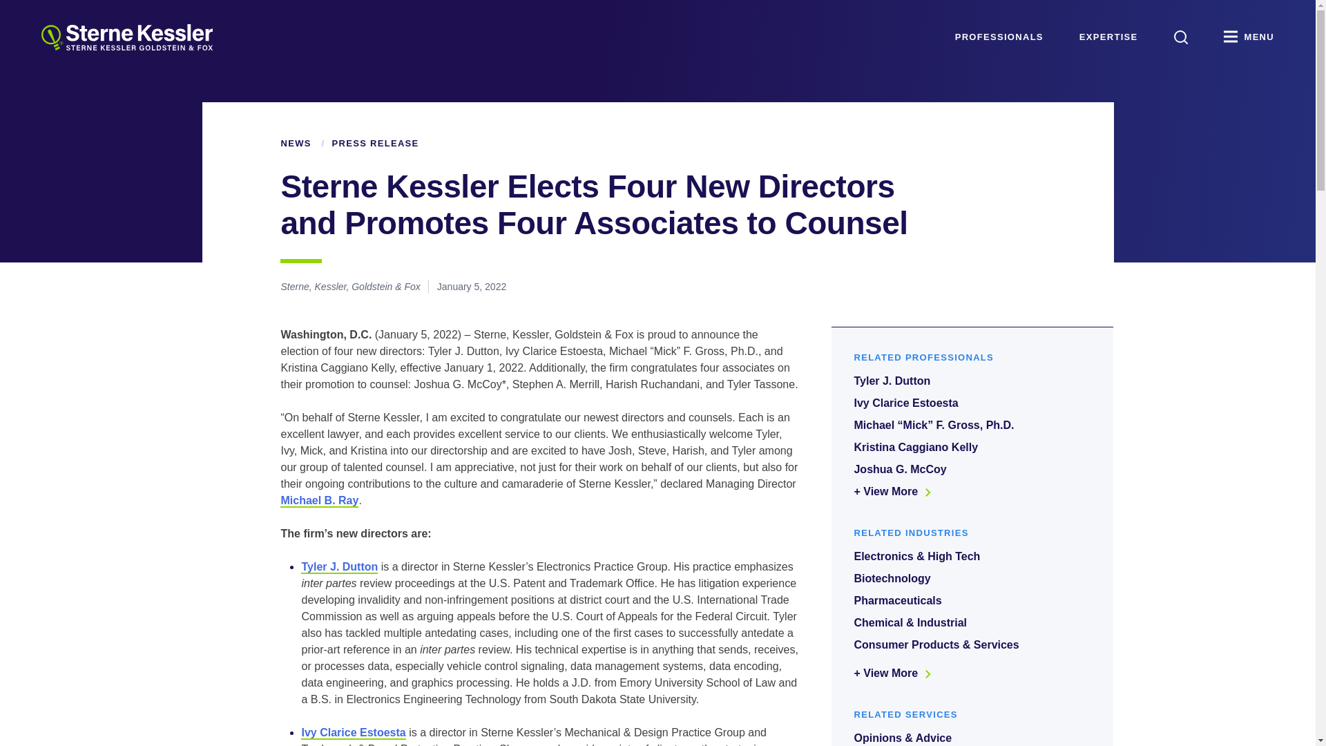 The height and width of the screenshot is (746, 1326). What do you see at coordinates (1249, 37) in the screenshot?
I see `MENU` at bounding box center [1249, 37].